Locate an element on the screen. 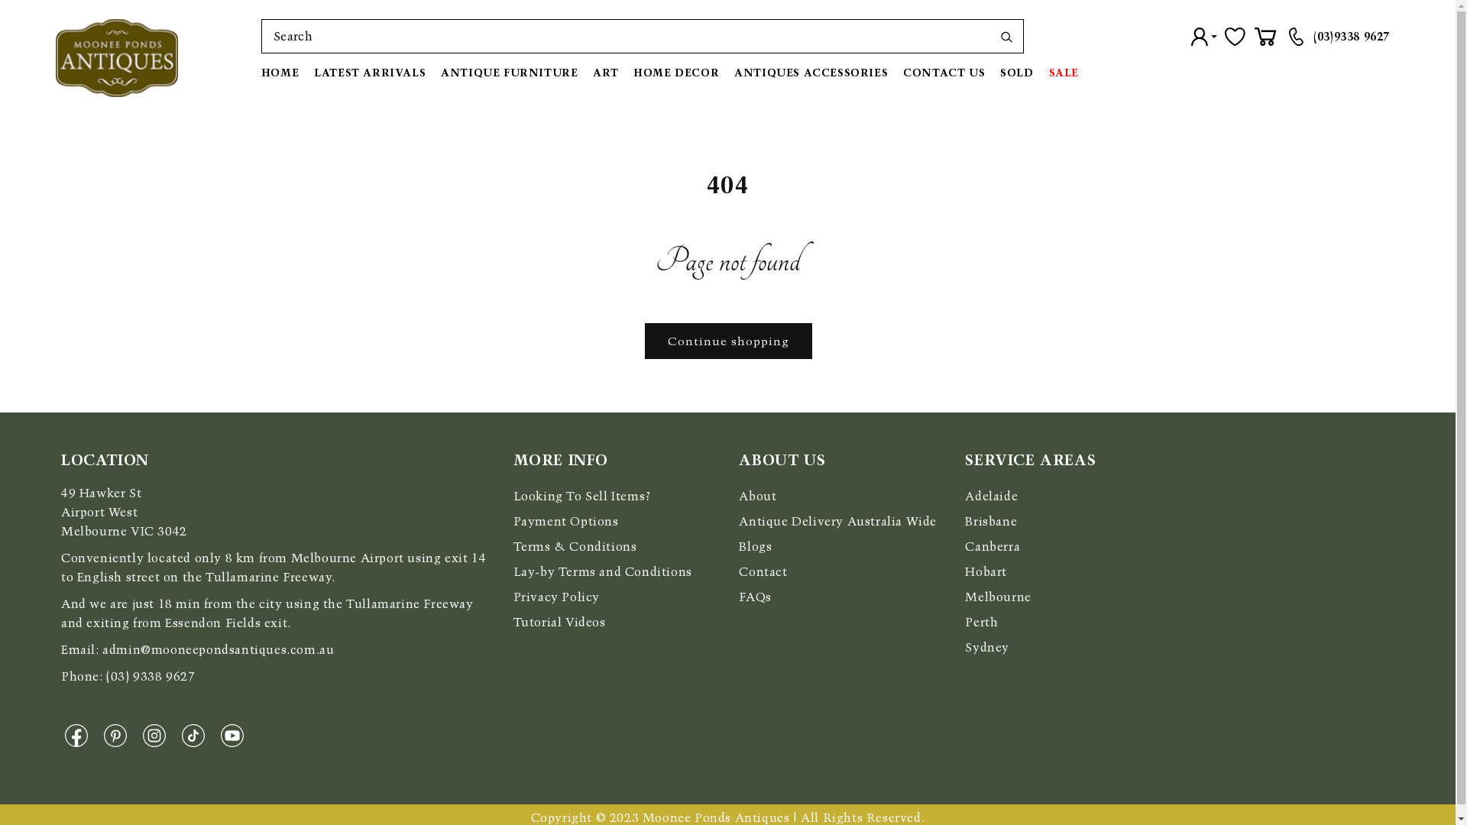 Image resolution: width=1467 pixels, height=825 pixels. SOLD is located at coordinates (1016, 73).